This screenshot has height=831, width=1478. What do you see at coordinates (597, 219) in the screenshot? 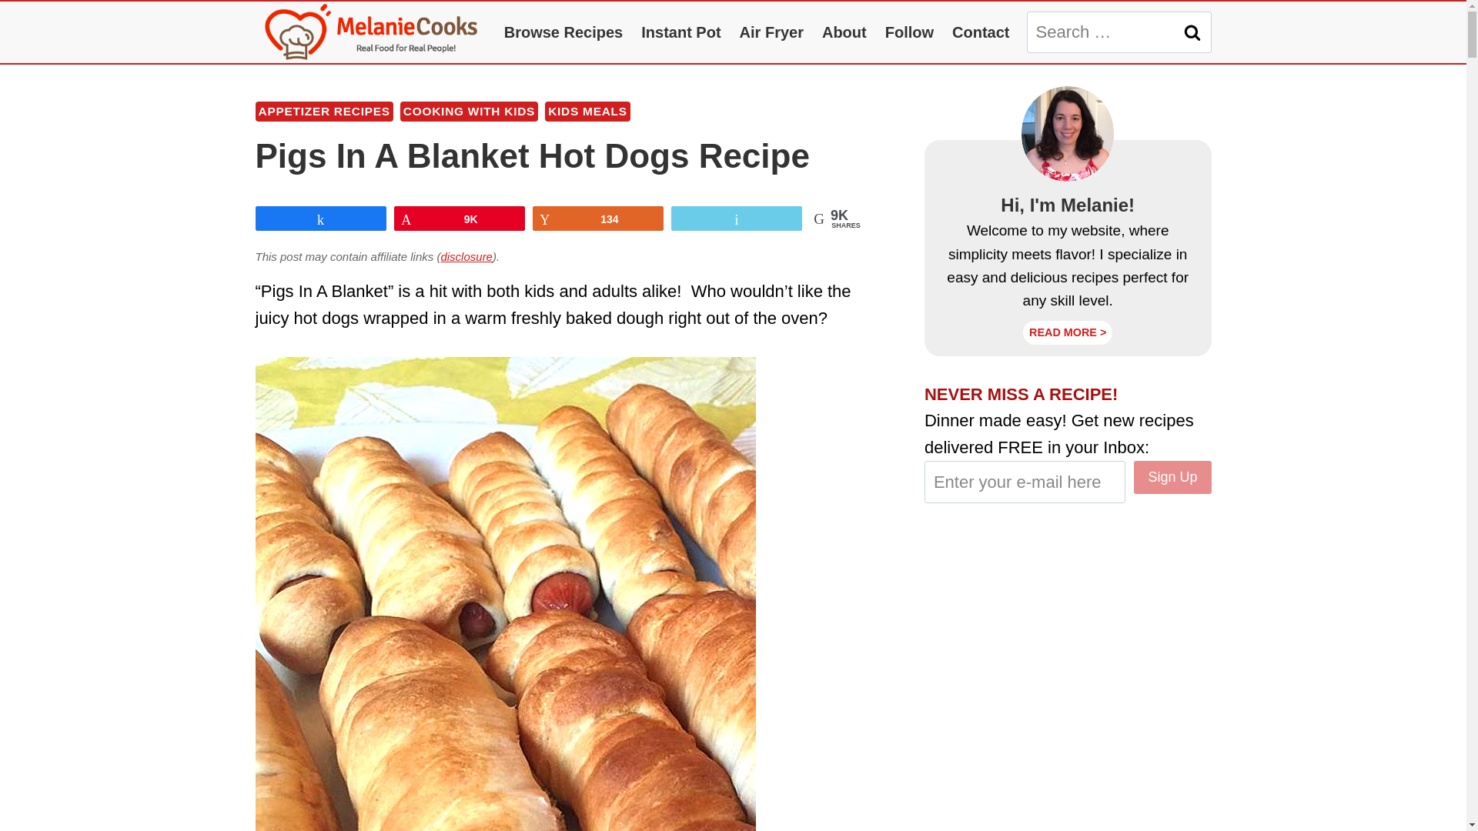
I see `134` at bounding box center [597, 219].